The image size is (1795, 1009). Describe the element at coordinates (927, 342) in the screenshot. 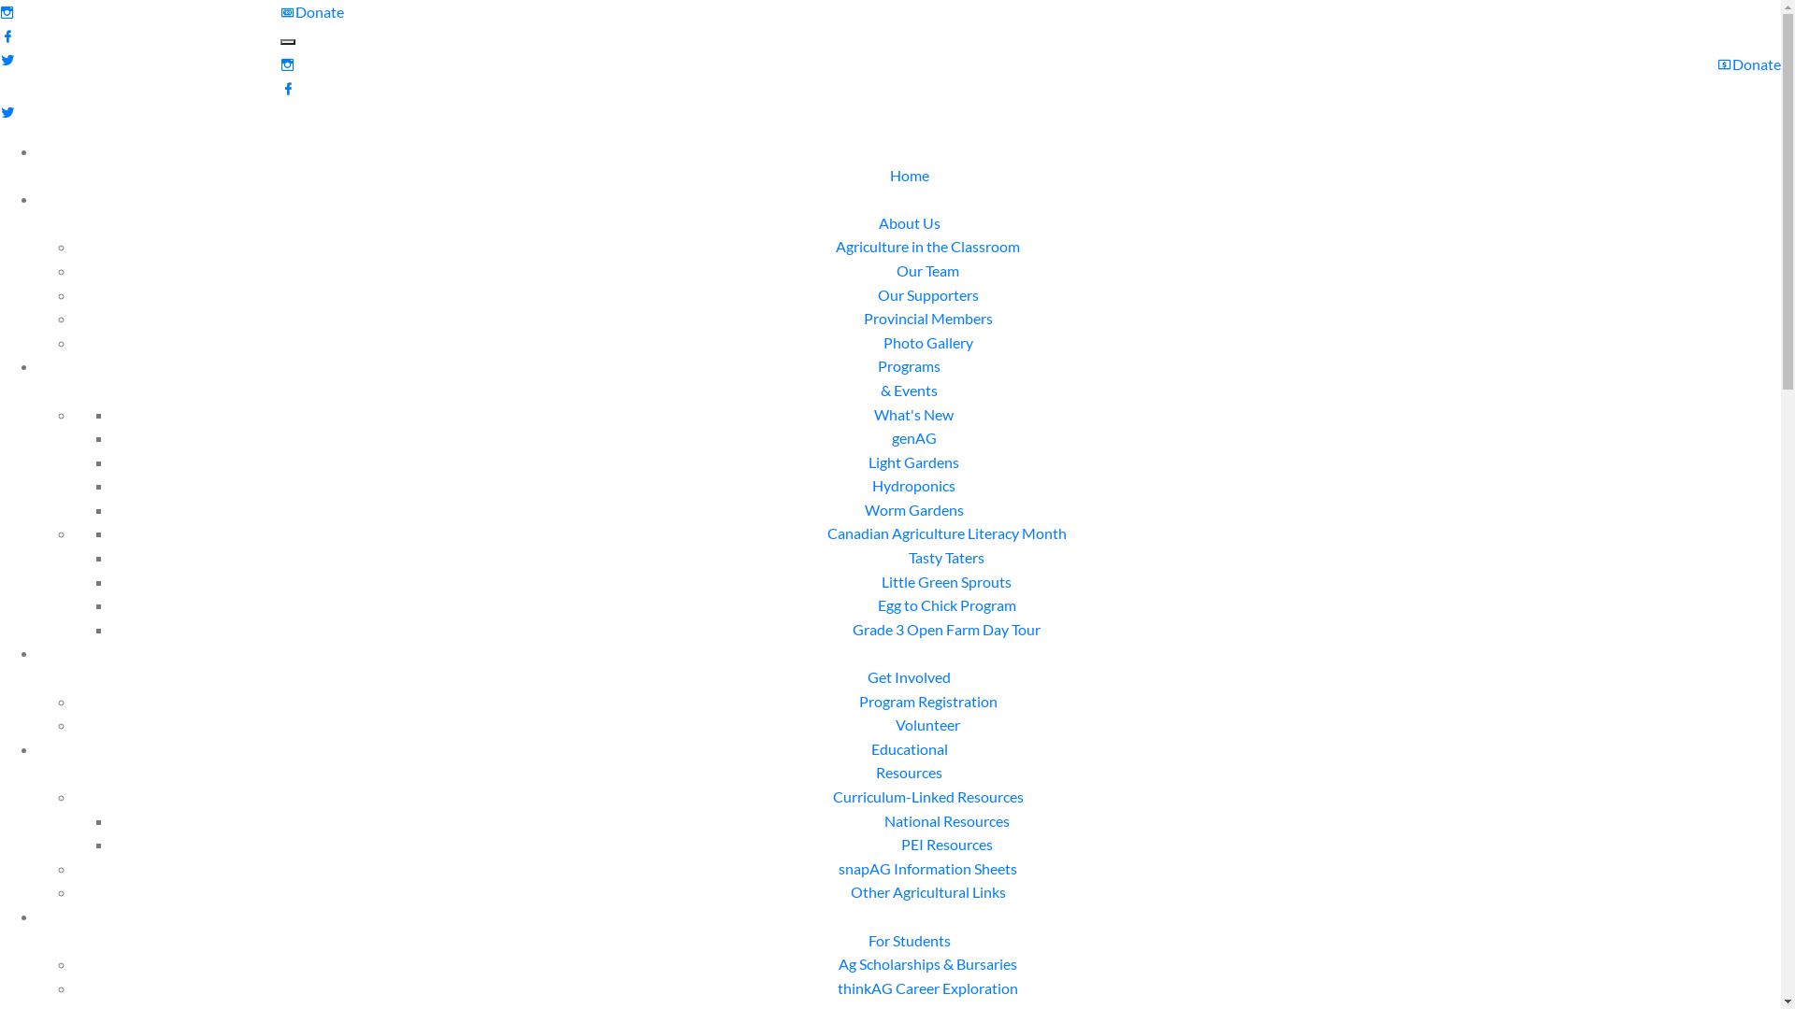

I see `Photo Gallery` at that location.